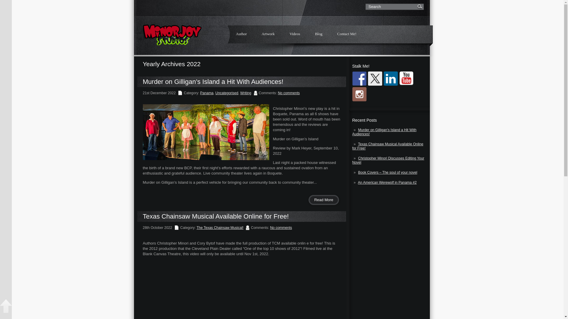  I want to click on Search, so click(390, 6).